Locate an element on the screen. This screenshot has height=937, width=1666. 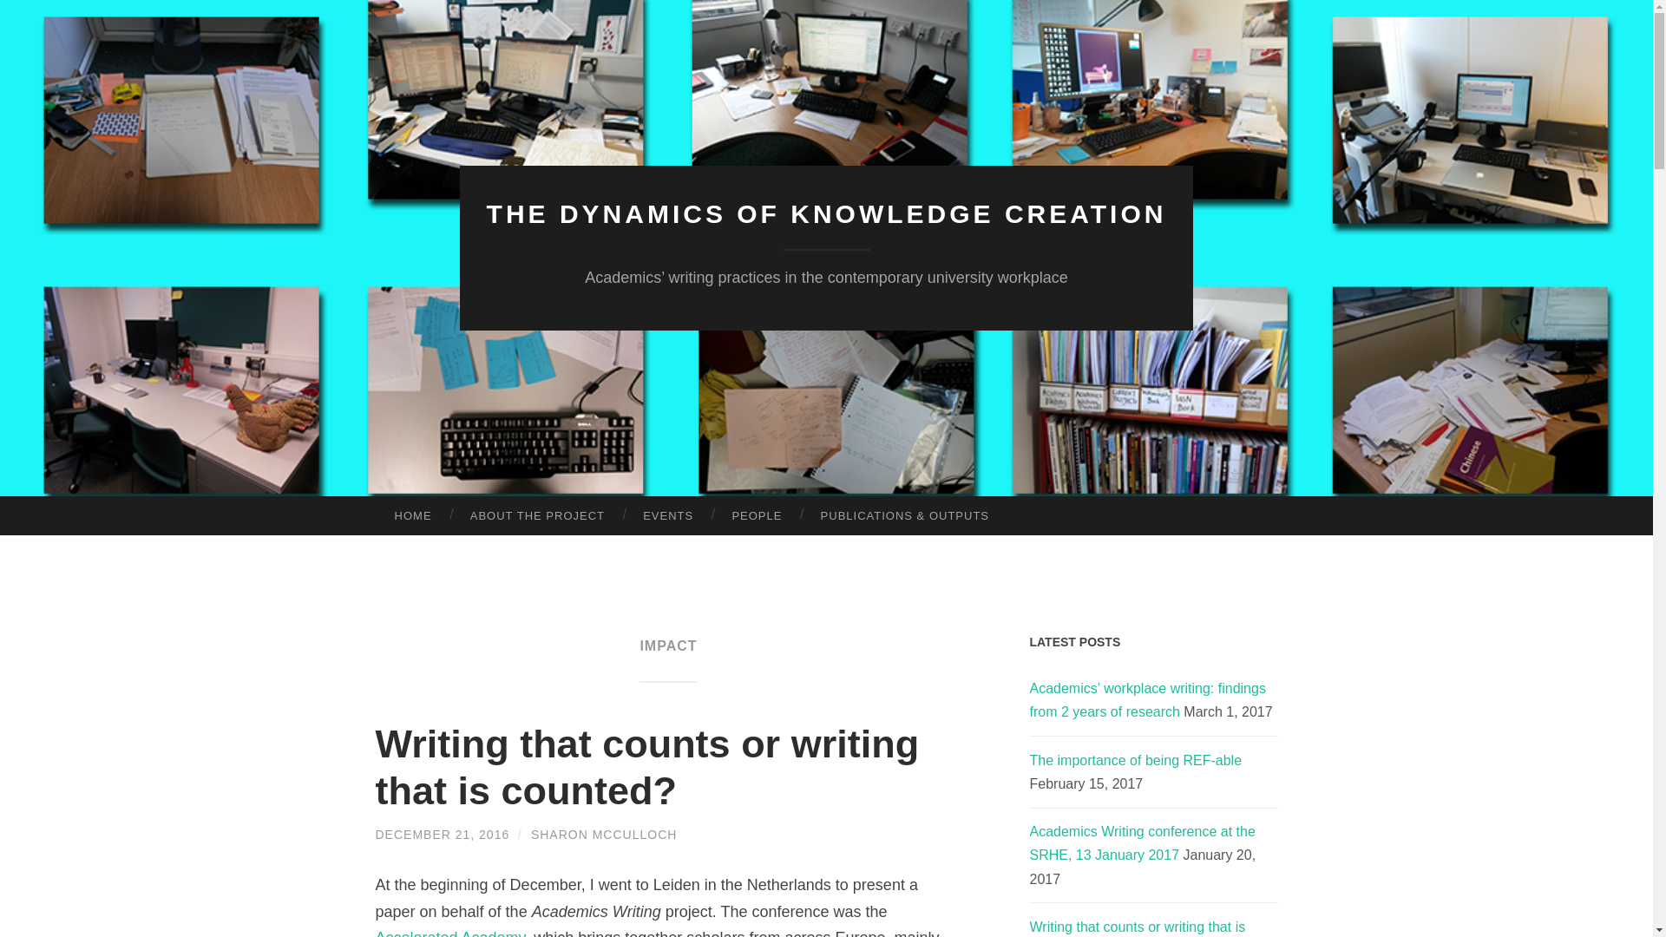
PEOPLE is located at coordinates (757, 515).